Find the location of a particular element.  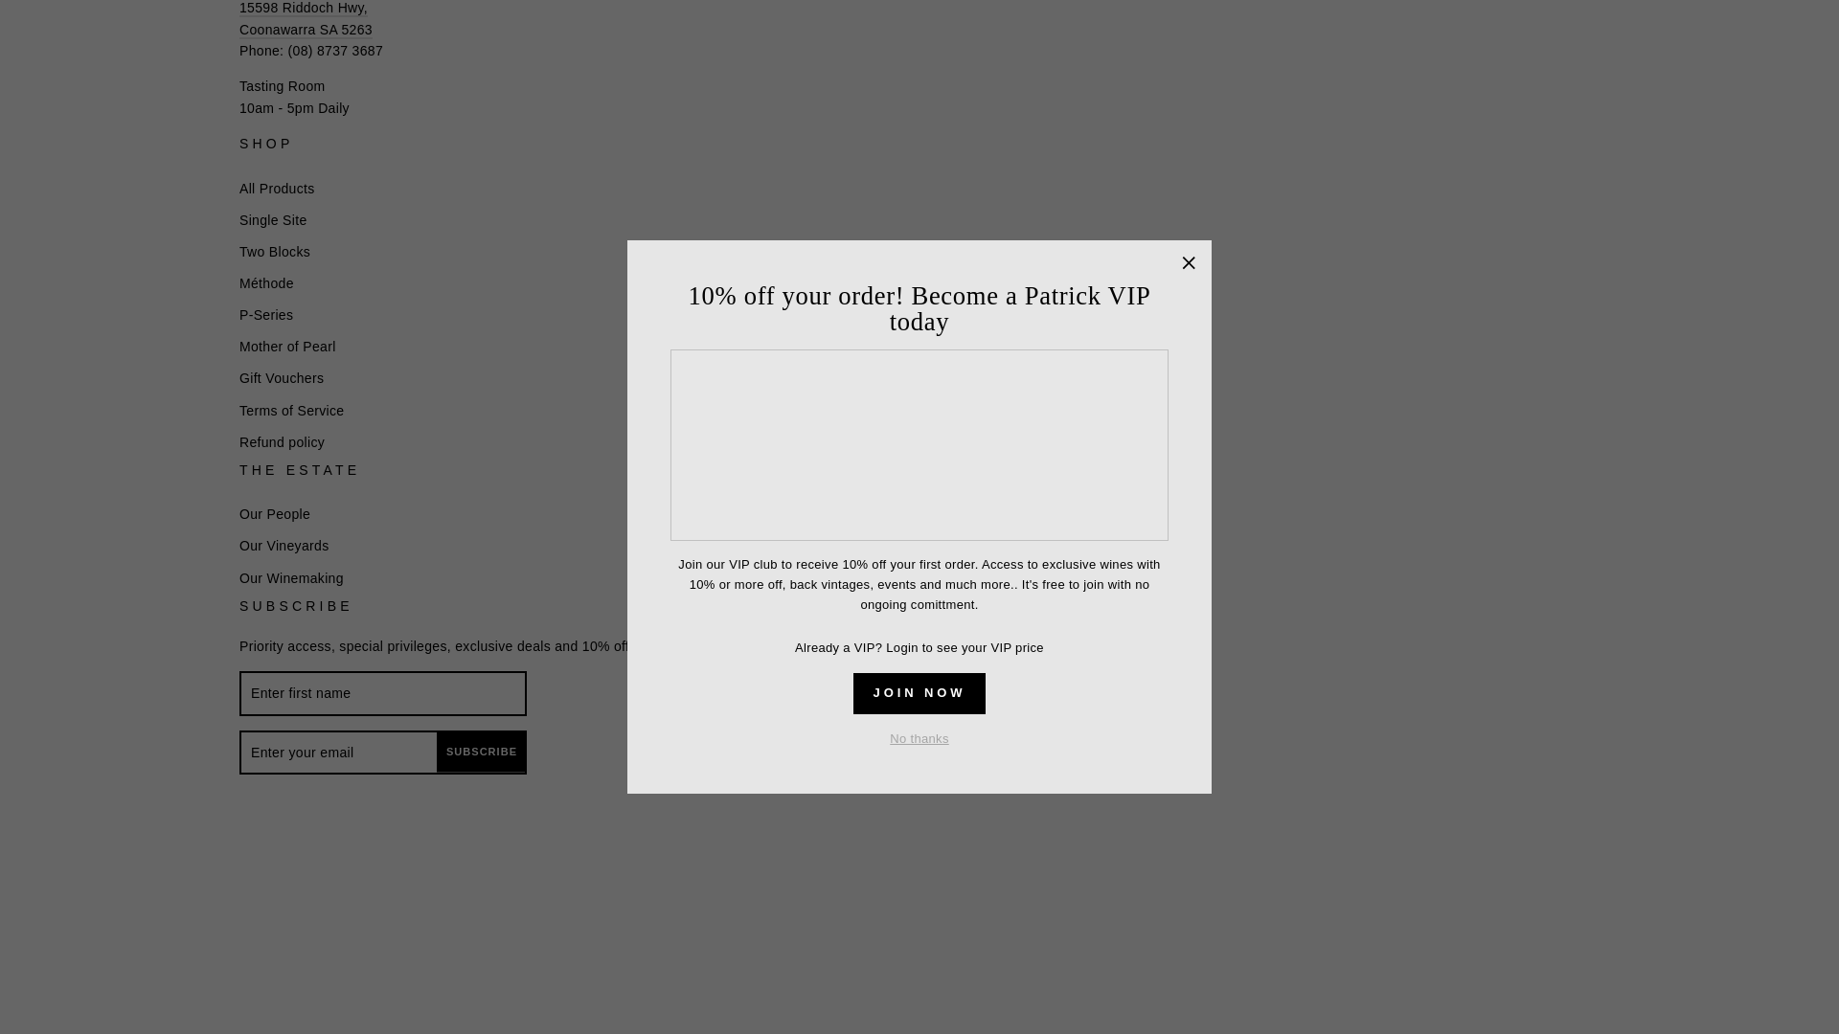

Mastercard is located at coordinates (393, 888).